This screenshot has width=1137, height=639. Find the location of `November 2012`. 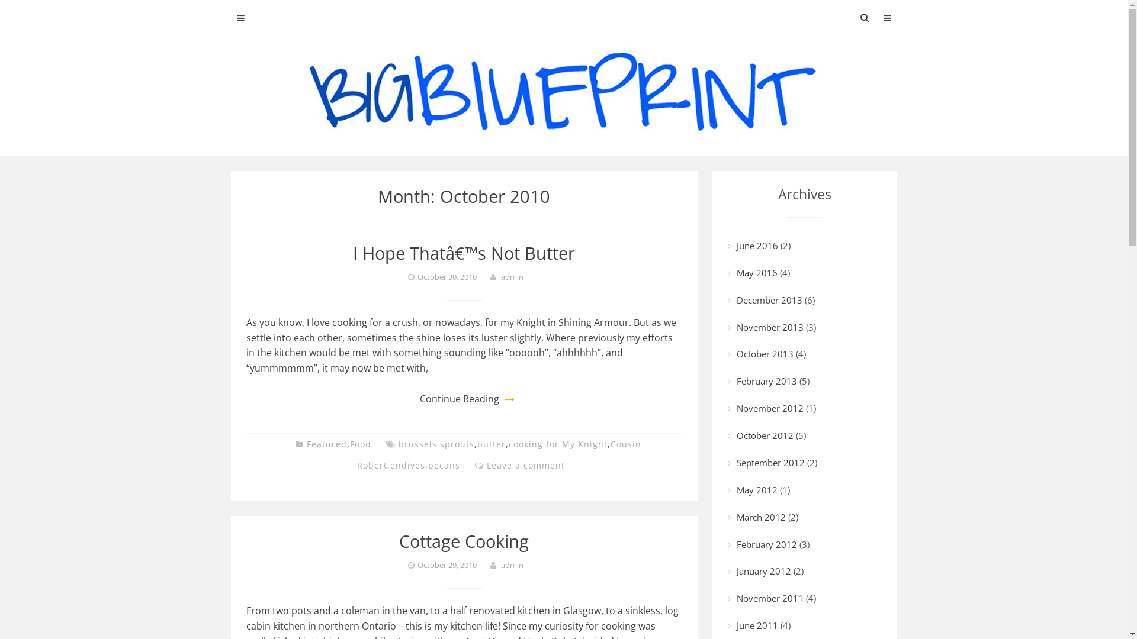

November 2012 is located at coordinates (770, 408).